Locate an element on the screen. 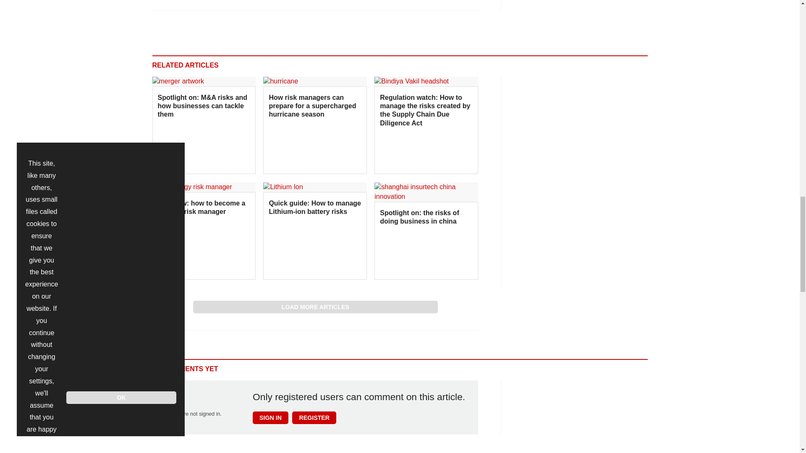  No comments is located at coordinates (465, 3).